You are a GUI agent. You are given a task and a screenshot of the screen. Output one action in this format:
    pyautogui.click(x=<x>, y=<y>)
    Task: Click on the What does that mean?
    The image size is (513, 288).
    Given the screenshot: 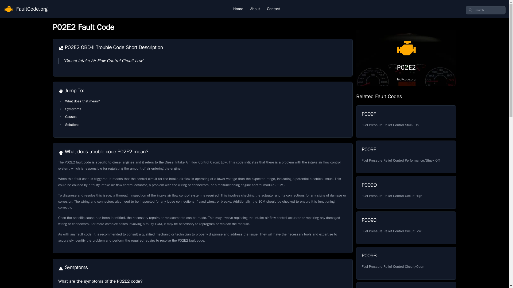 What is the action you would take?
    pyautogui.click(x=82, y=101)
    